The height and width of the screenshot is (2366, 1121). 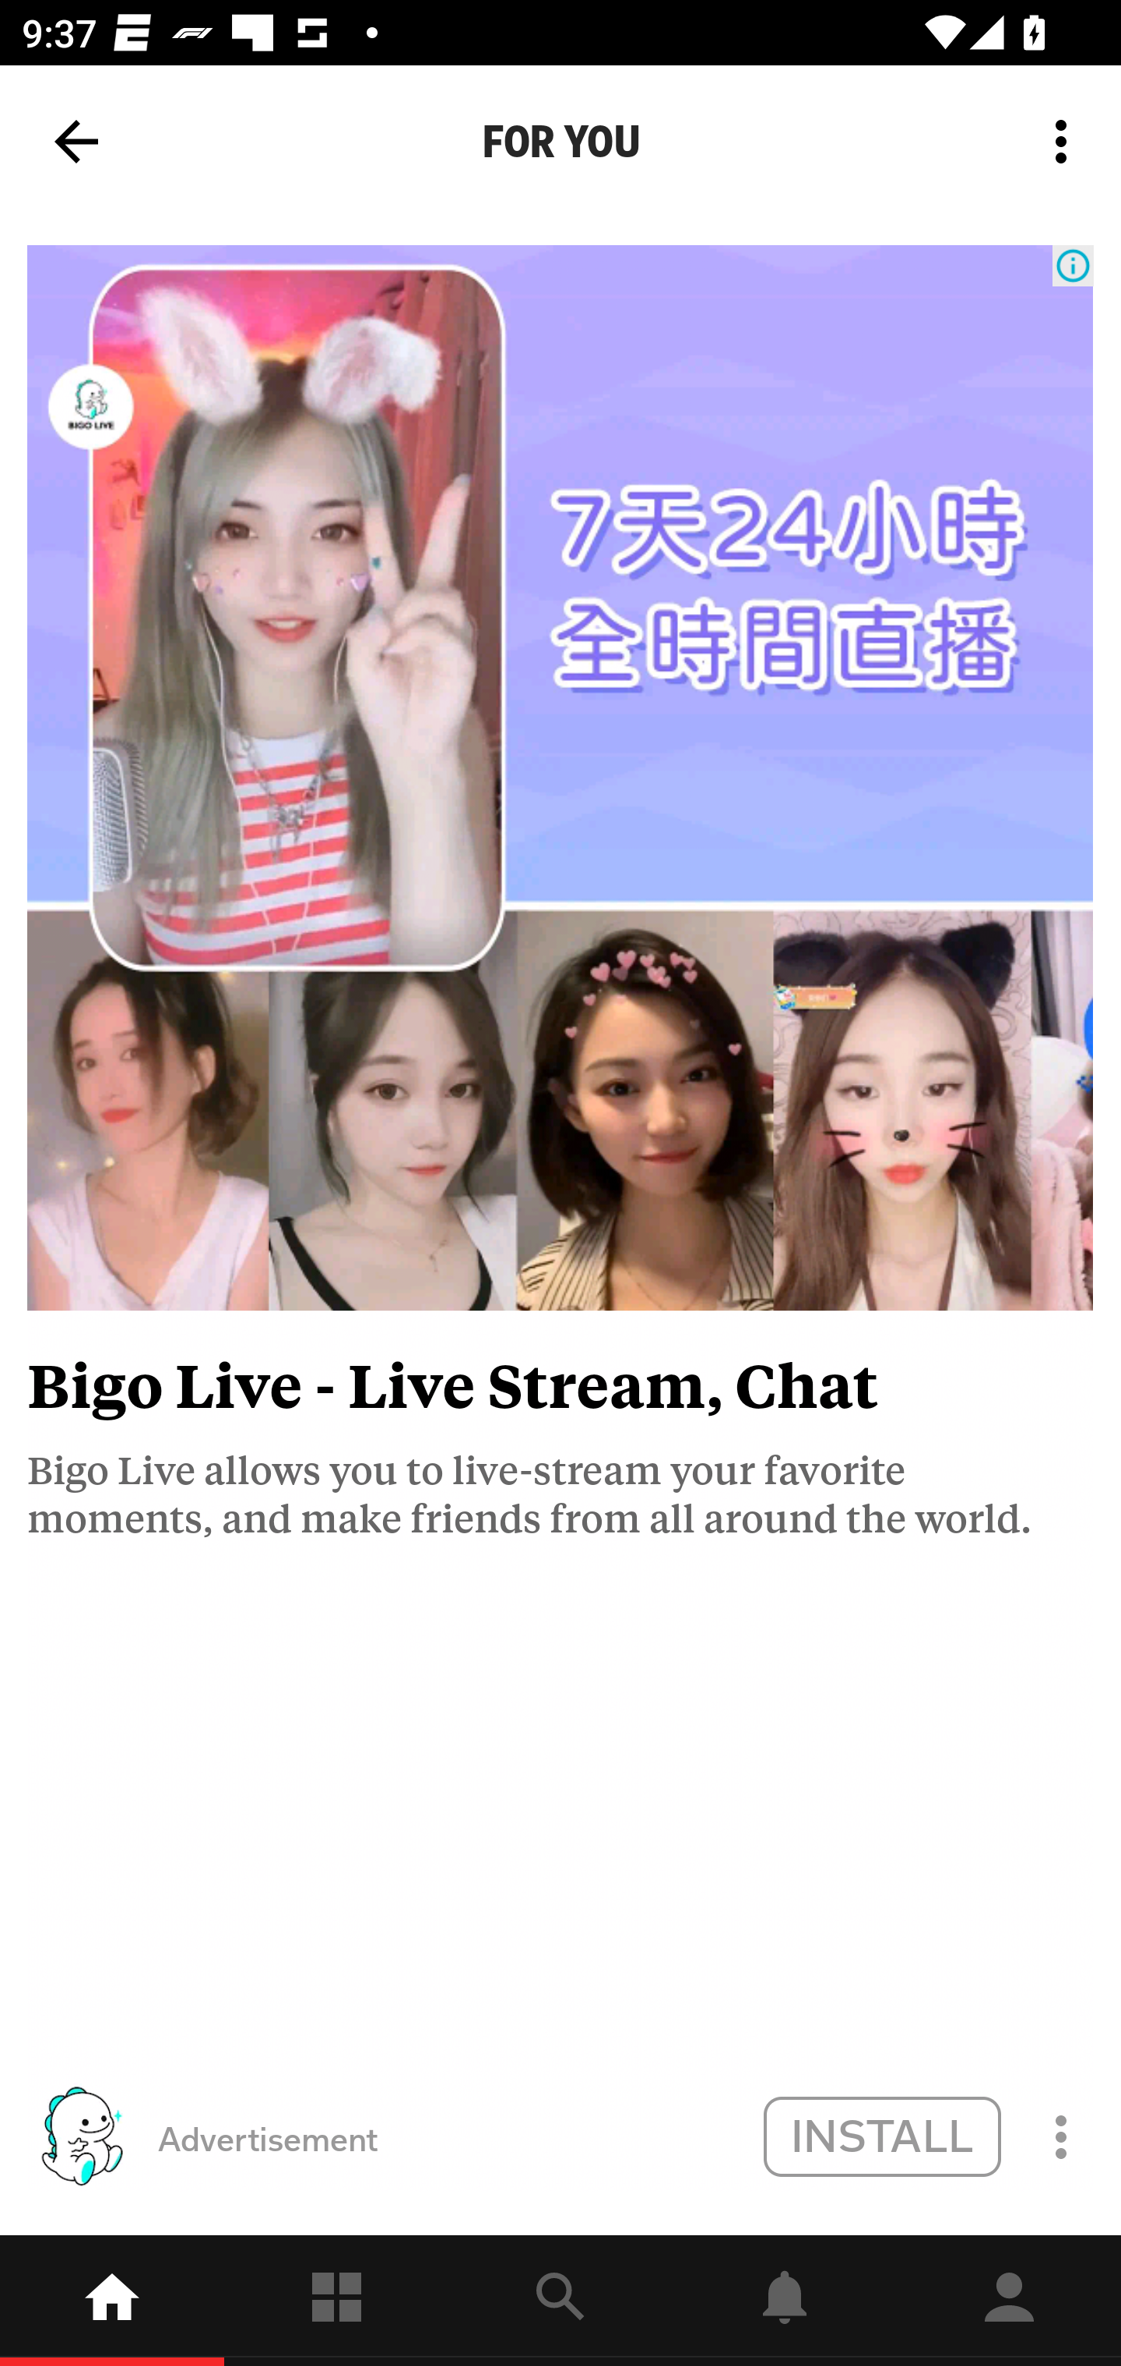 I want to click on Back, so click(x=76, y=142).